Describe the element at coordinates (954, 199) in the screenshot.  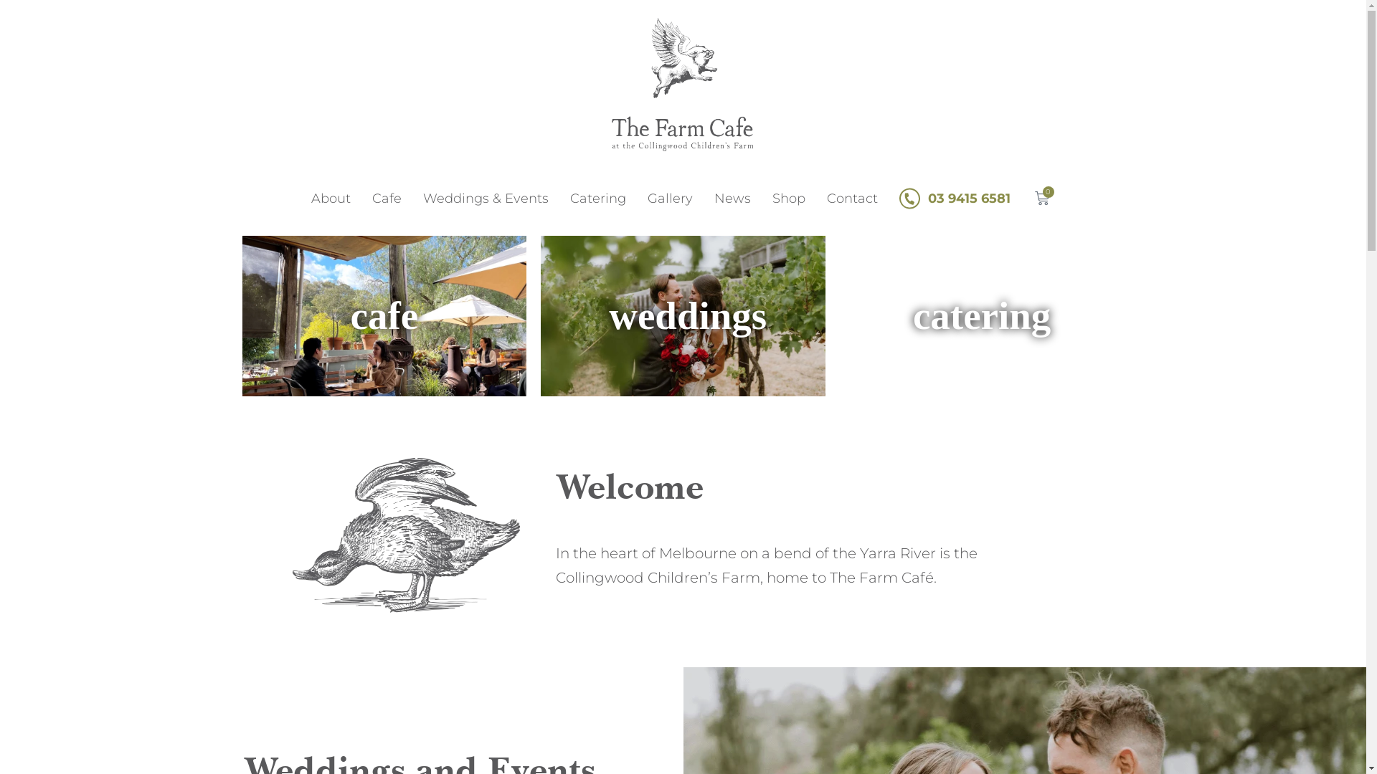
I see `03 9415 6581` at that location.